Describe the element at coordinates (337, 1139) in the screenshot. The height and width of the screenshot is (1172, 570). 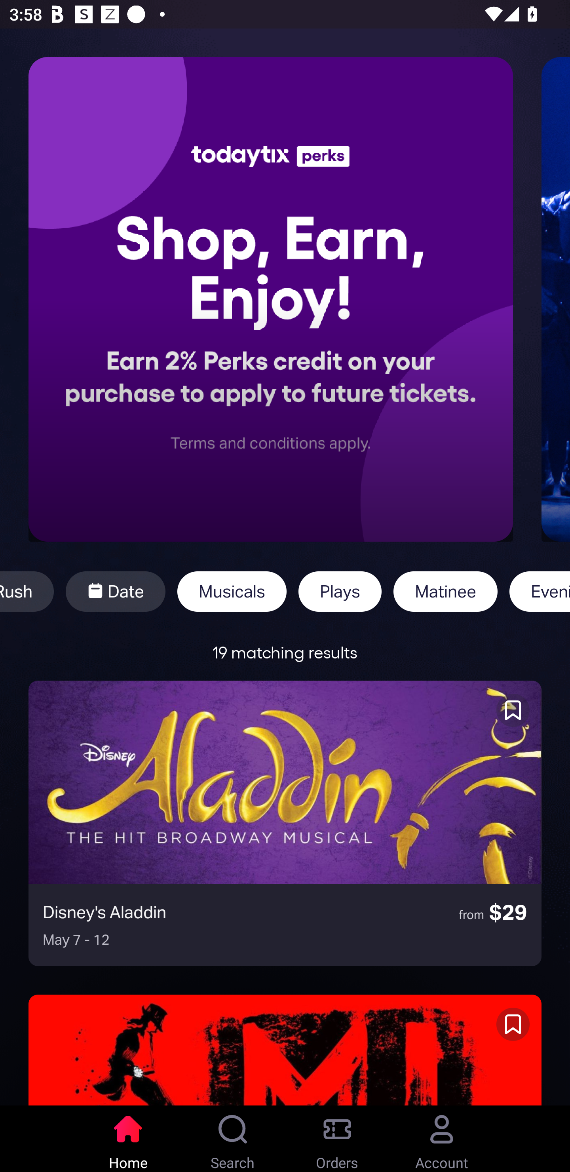
I see `Orders` at that location.